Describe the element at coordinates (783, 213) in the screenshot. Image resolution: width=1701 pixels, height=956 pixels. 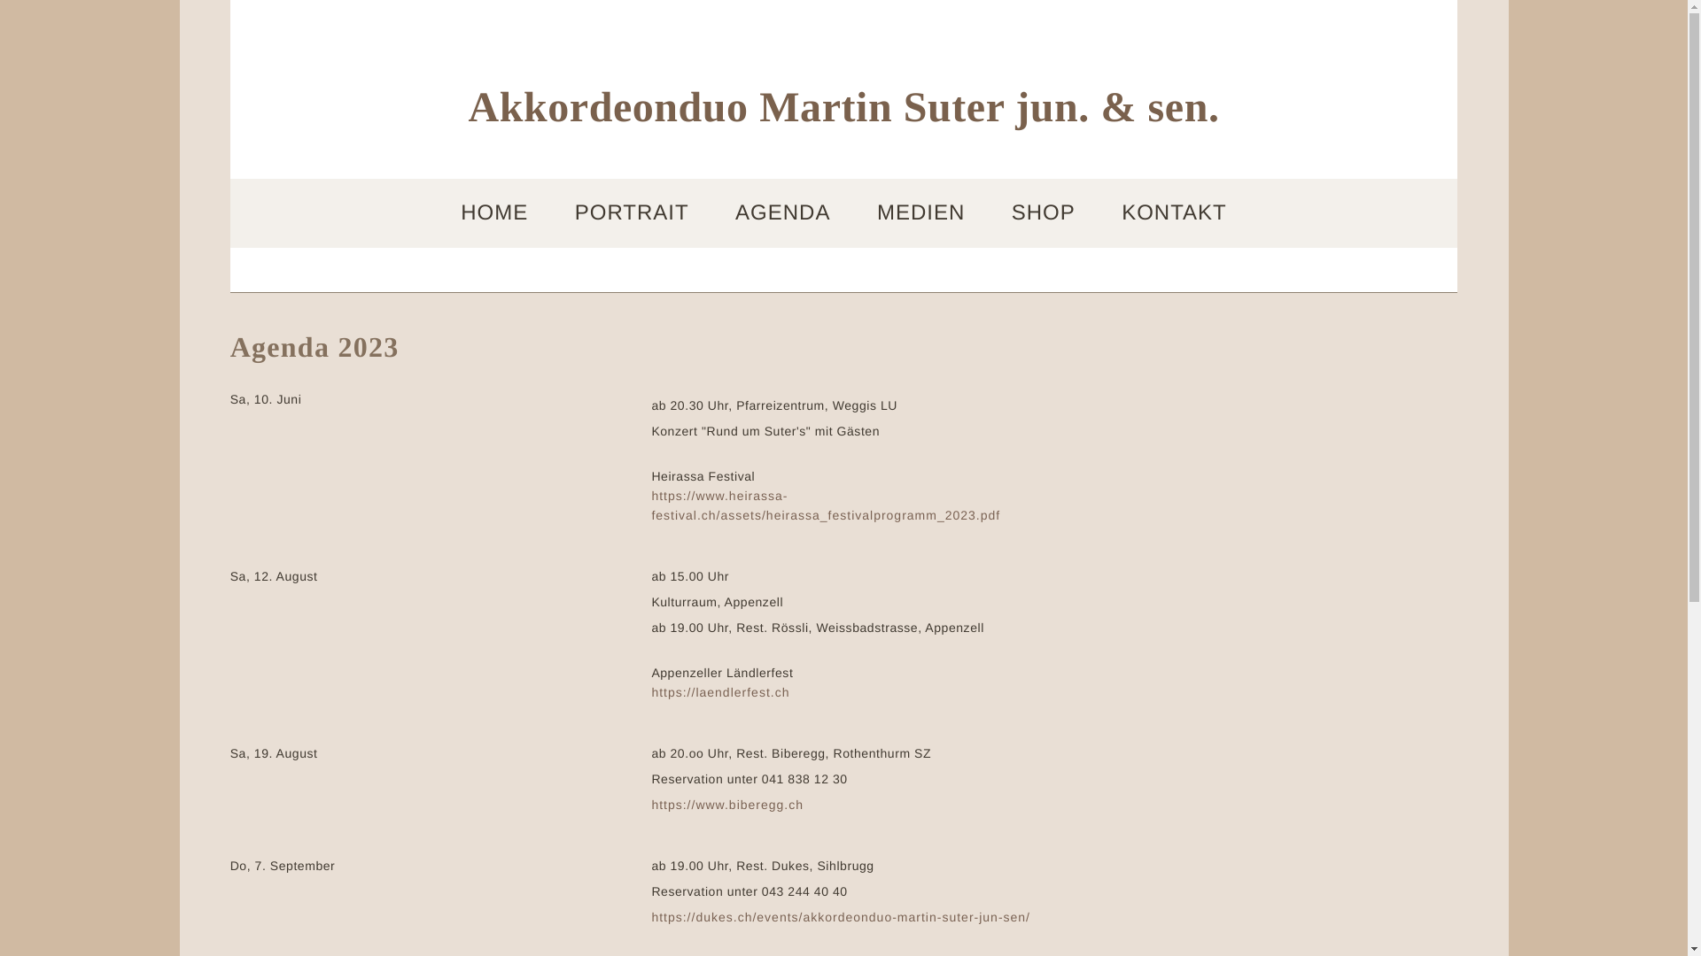
I see `AGENDA` at that location.